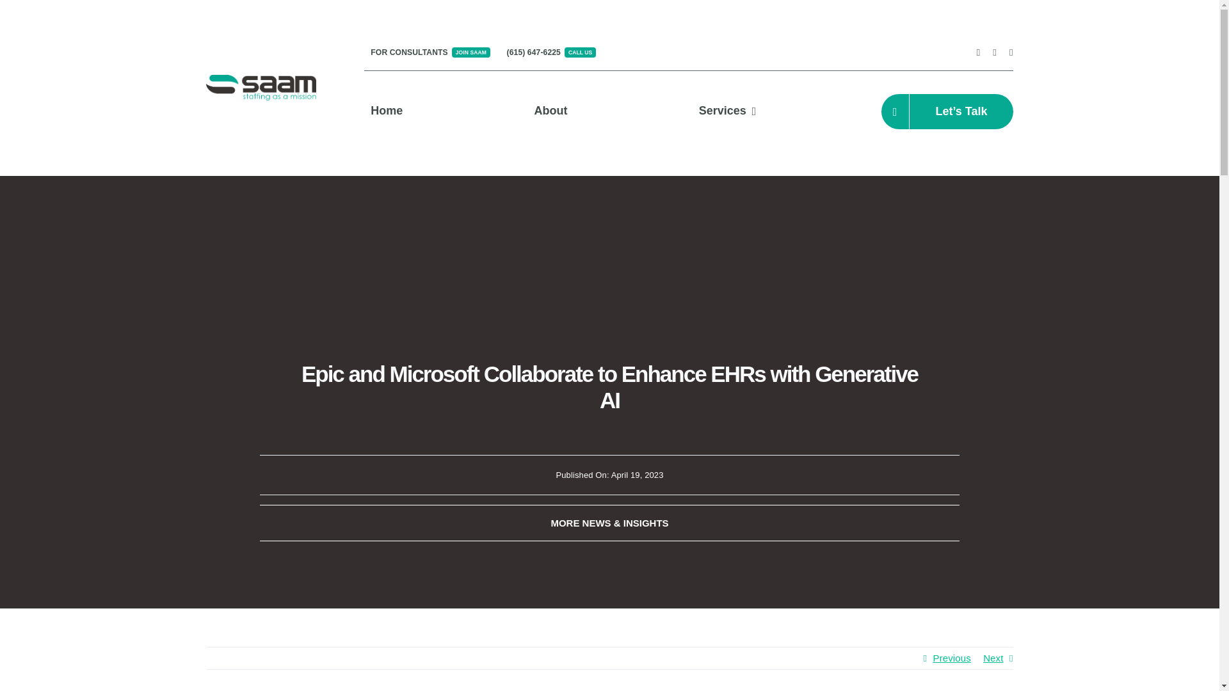  I want to click on Home, so click(430, 52).